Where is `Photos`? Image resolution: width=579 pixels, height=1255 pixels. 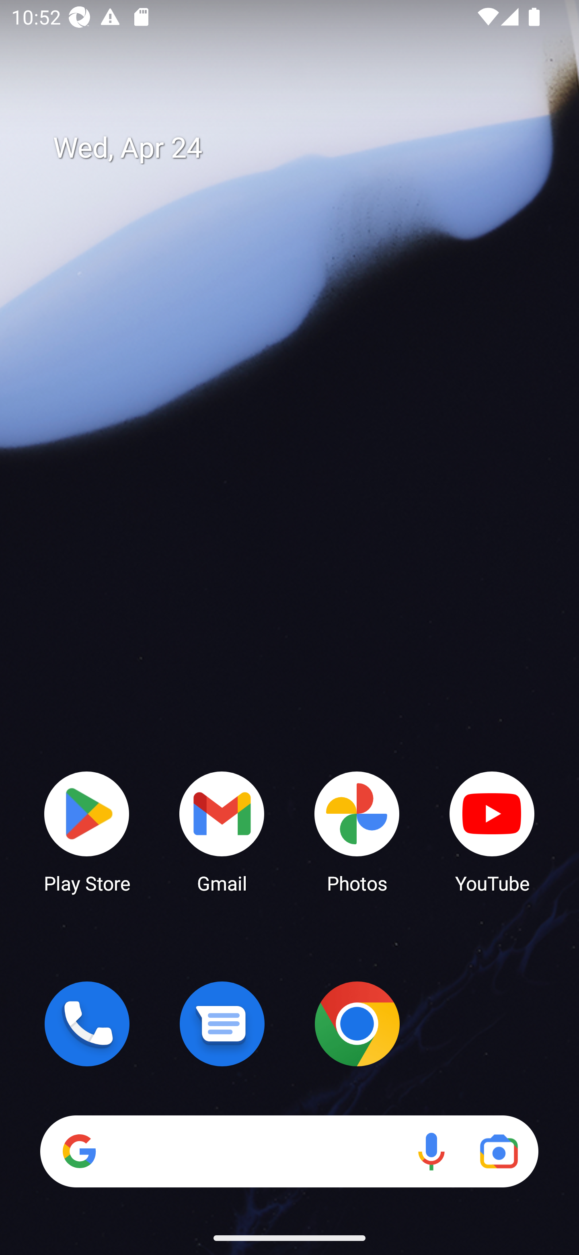
Photos is located at coordinates (357, 831).